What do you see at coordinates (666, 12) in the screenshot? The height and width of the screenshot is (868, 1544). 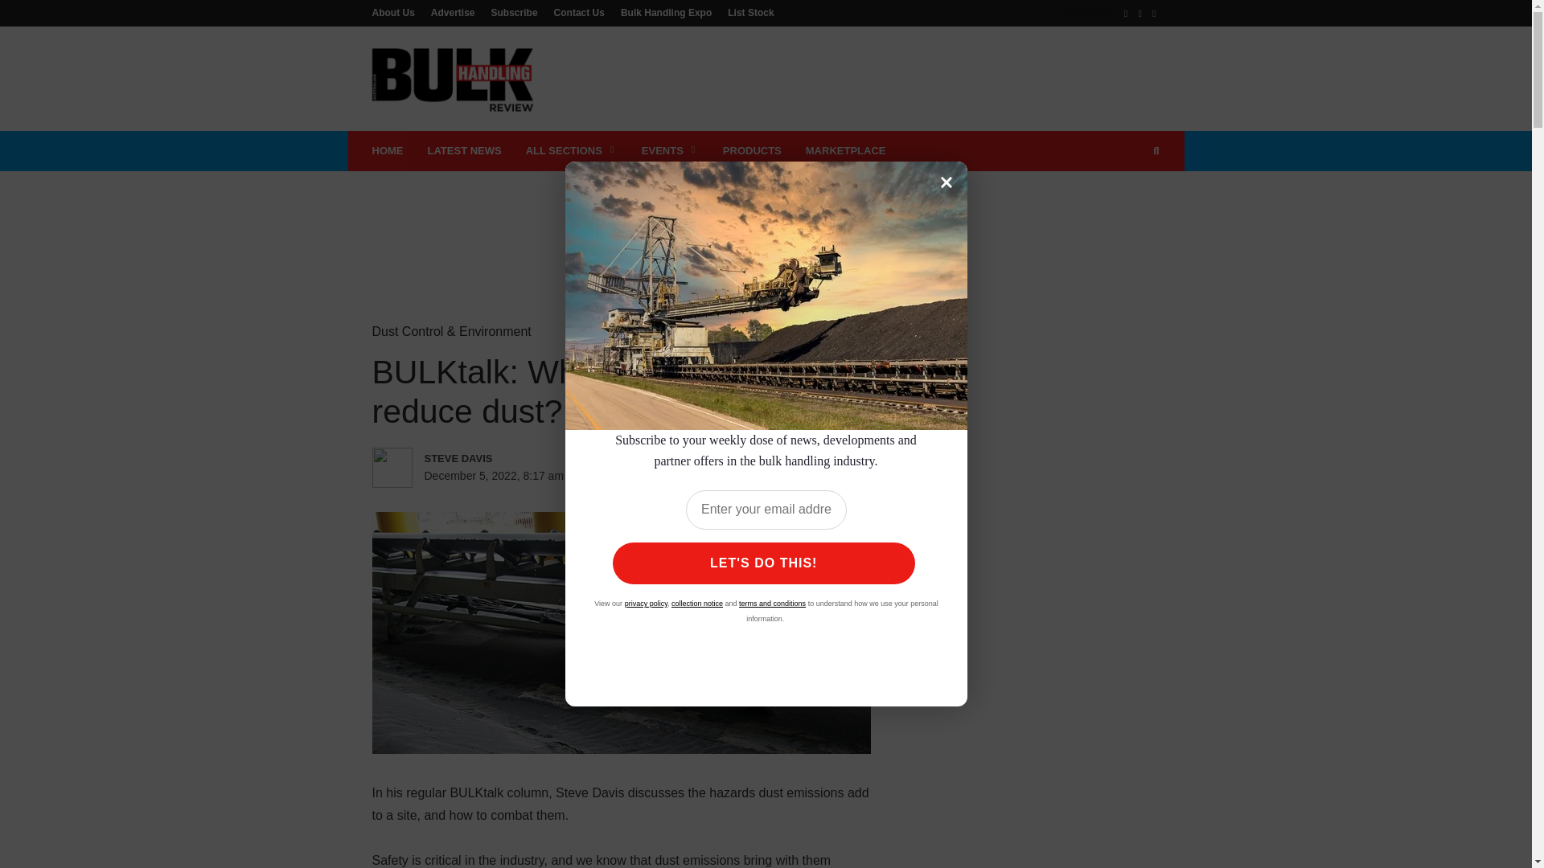 I see `Bulk Handling Expo` at bounding box center [666, 12].